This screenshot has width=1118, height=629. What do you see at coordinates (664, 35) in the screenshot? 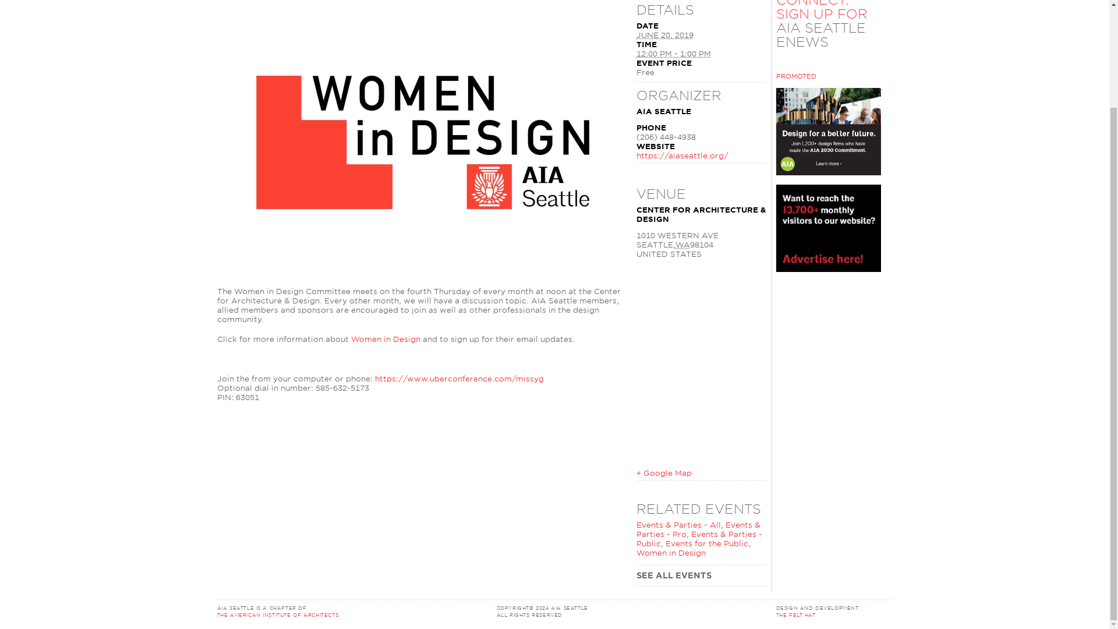
I see `2019-06-20` at bounding box center [664, 35].